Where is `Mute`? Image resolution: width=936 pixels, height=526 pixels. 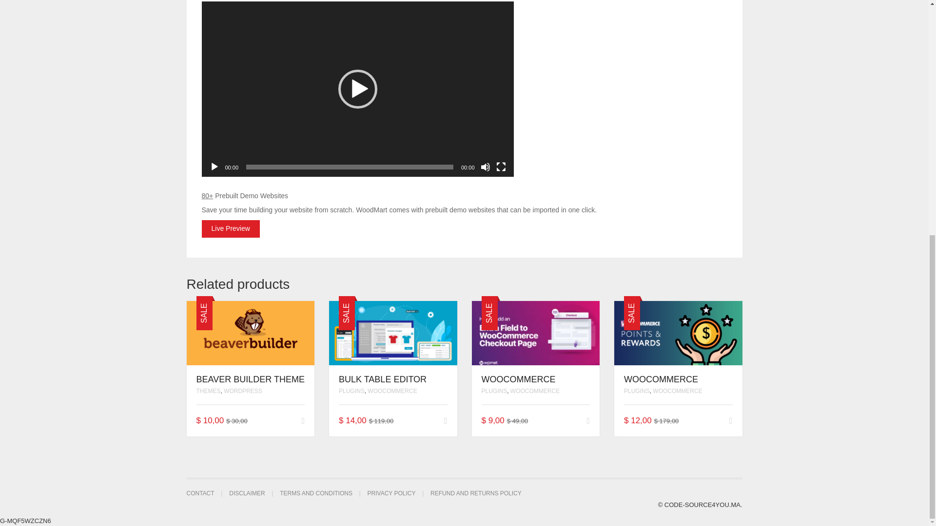 Mute is located at coordinates (486, 167).